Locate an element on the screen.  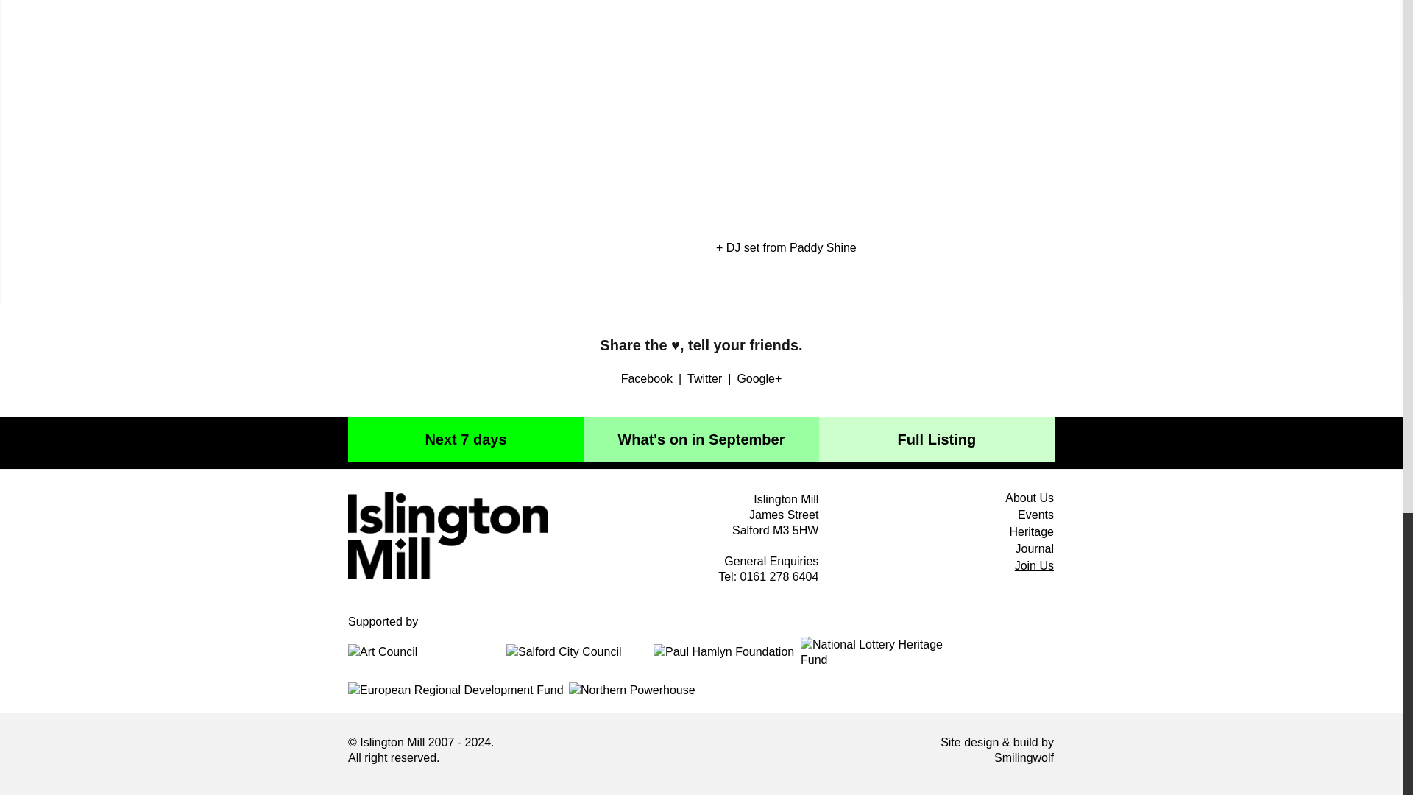
Islington Mill is located at coordinates (447, 535).